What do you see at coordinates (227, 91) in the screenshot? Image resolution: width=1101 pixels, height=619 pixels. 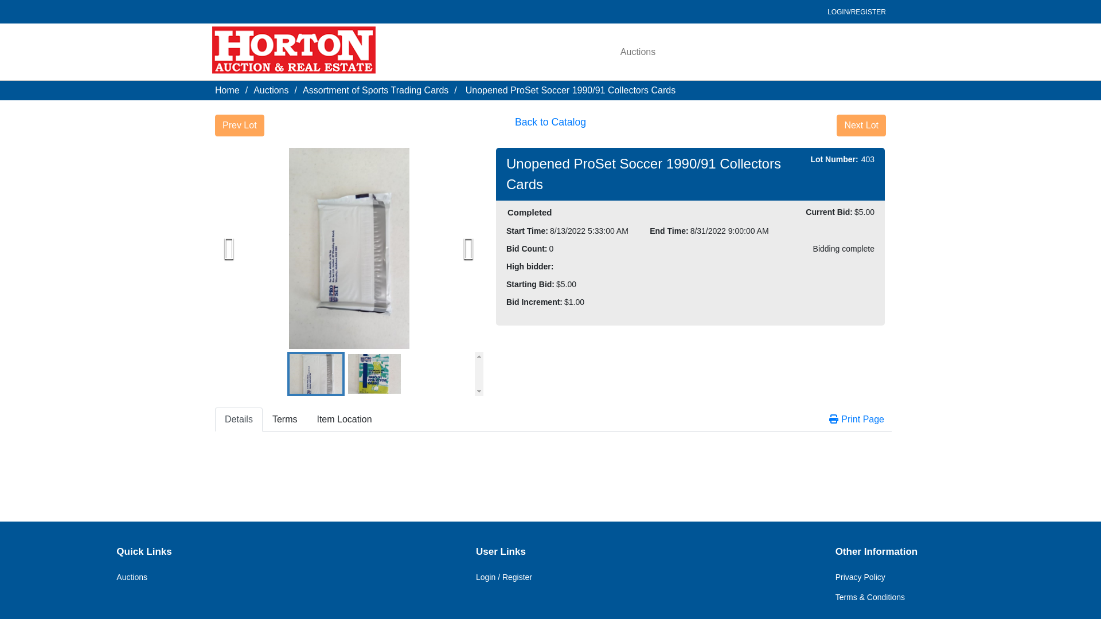 I see `Home` at bounding box center [227, 91].